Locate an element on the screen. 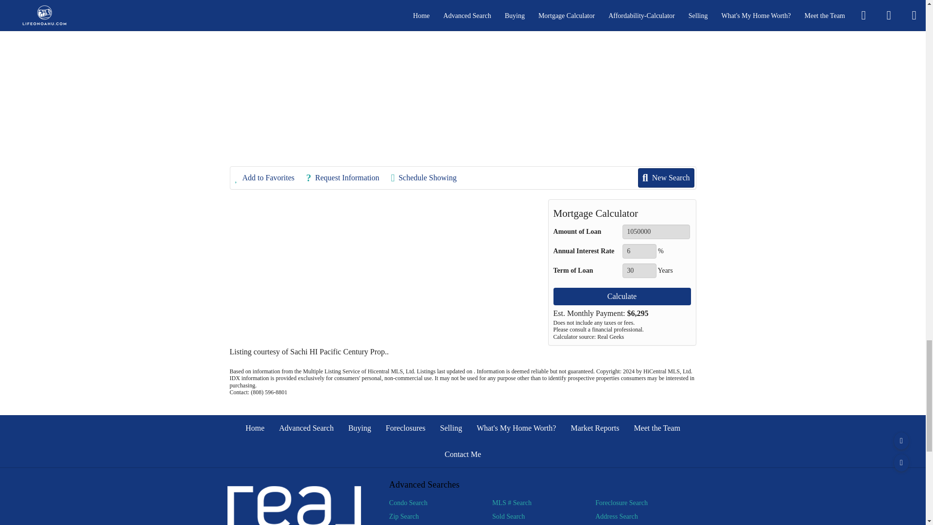  30 is located at coordinates (639, 271).